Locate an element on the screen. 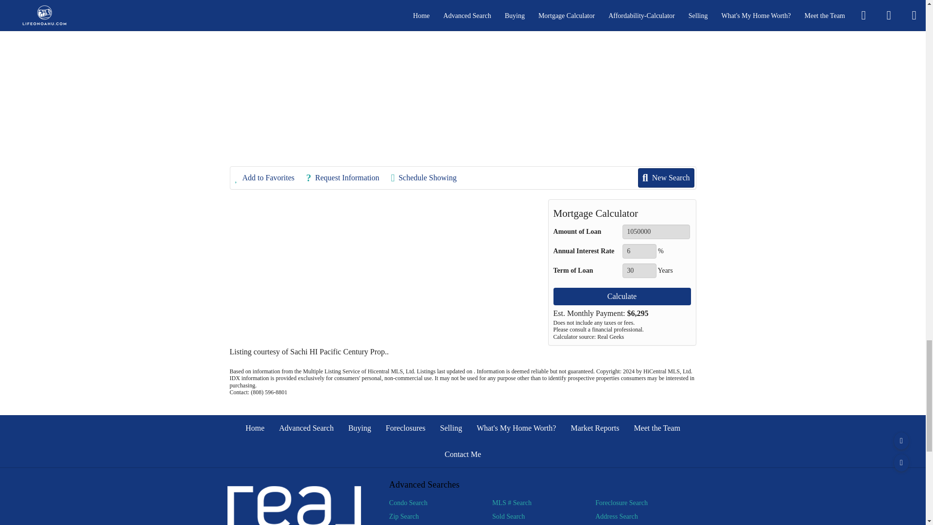  30 is located at coordinates (639, 271).